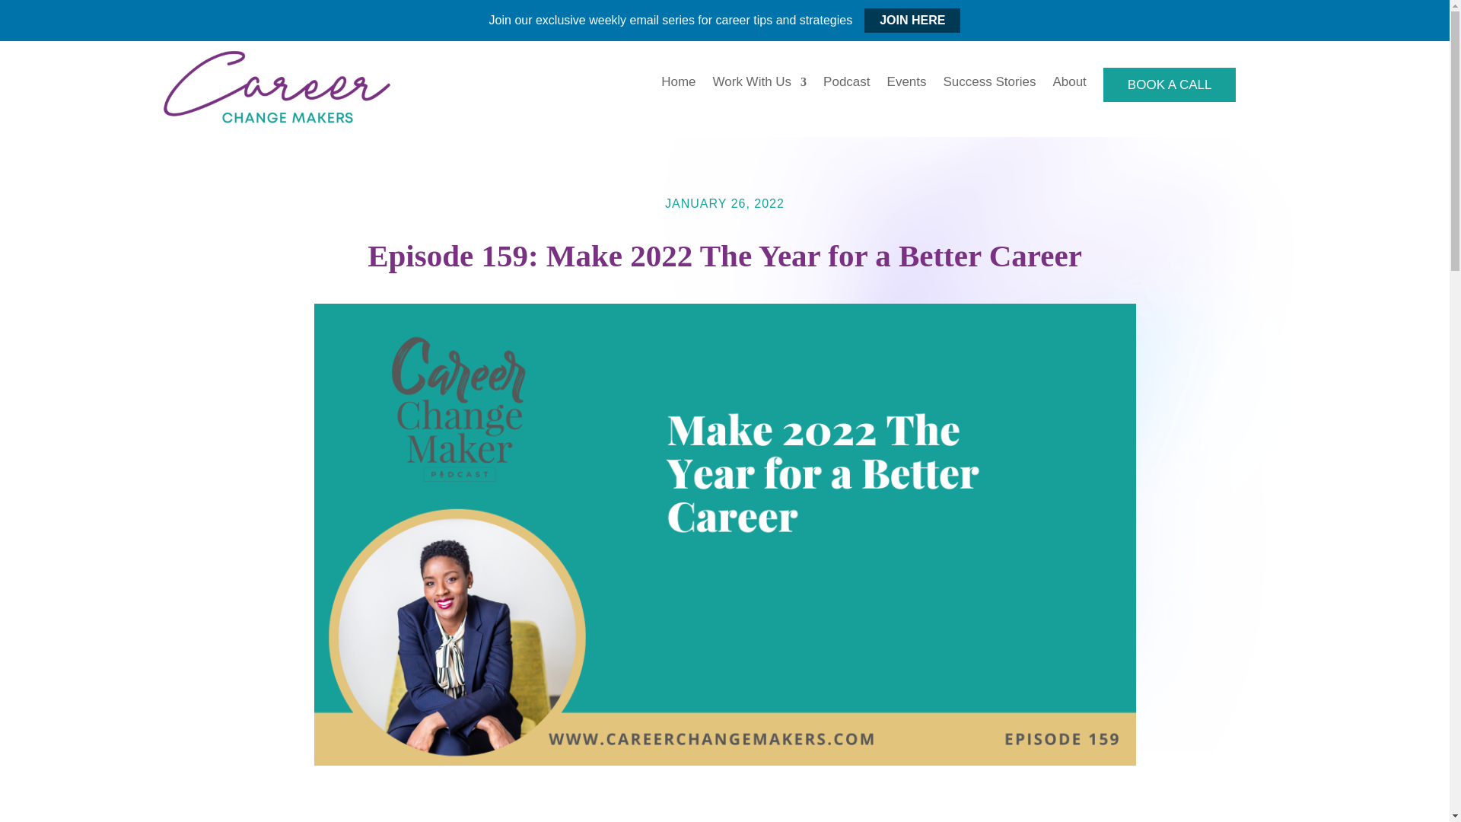  I want to click on Success Stories, so click(989, 85).